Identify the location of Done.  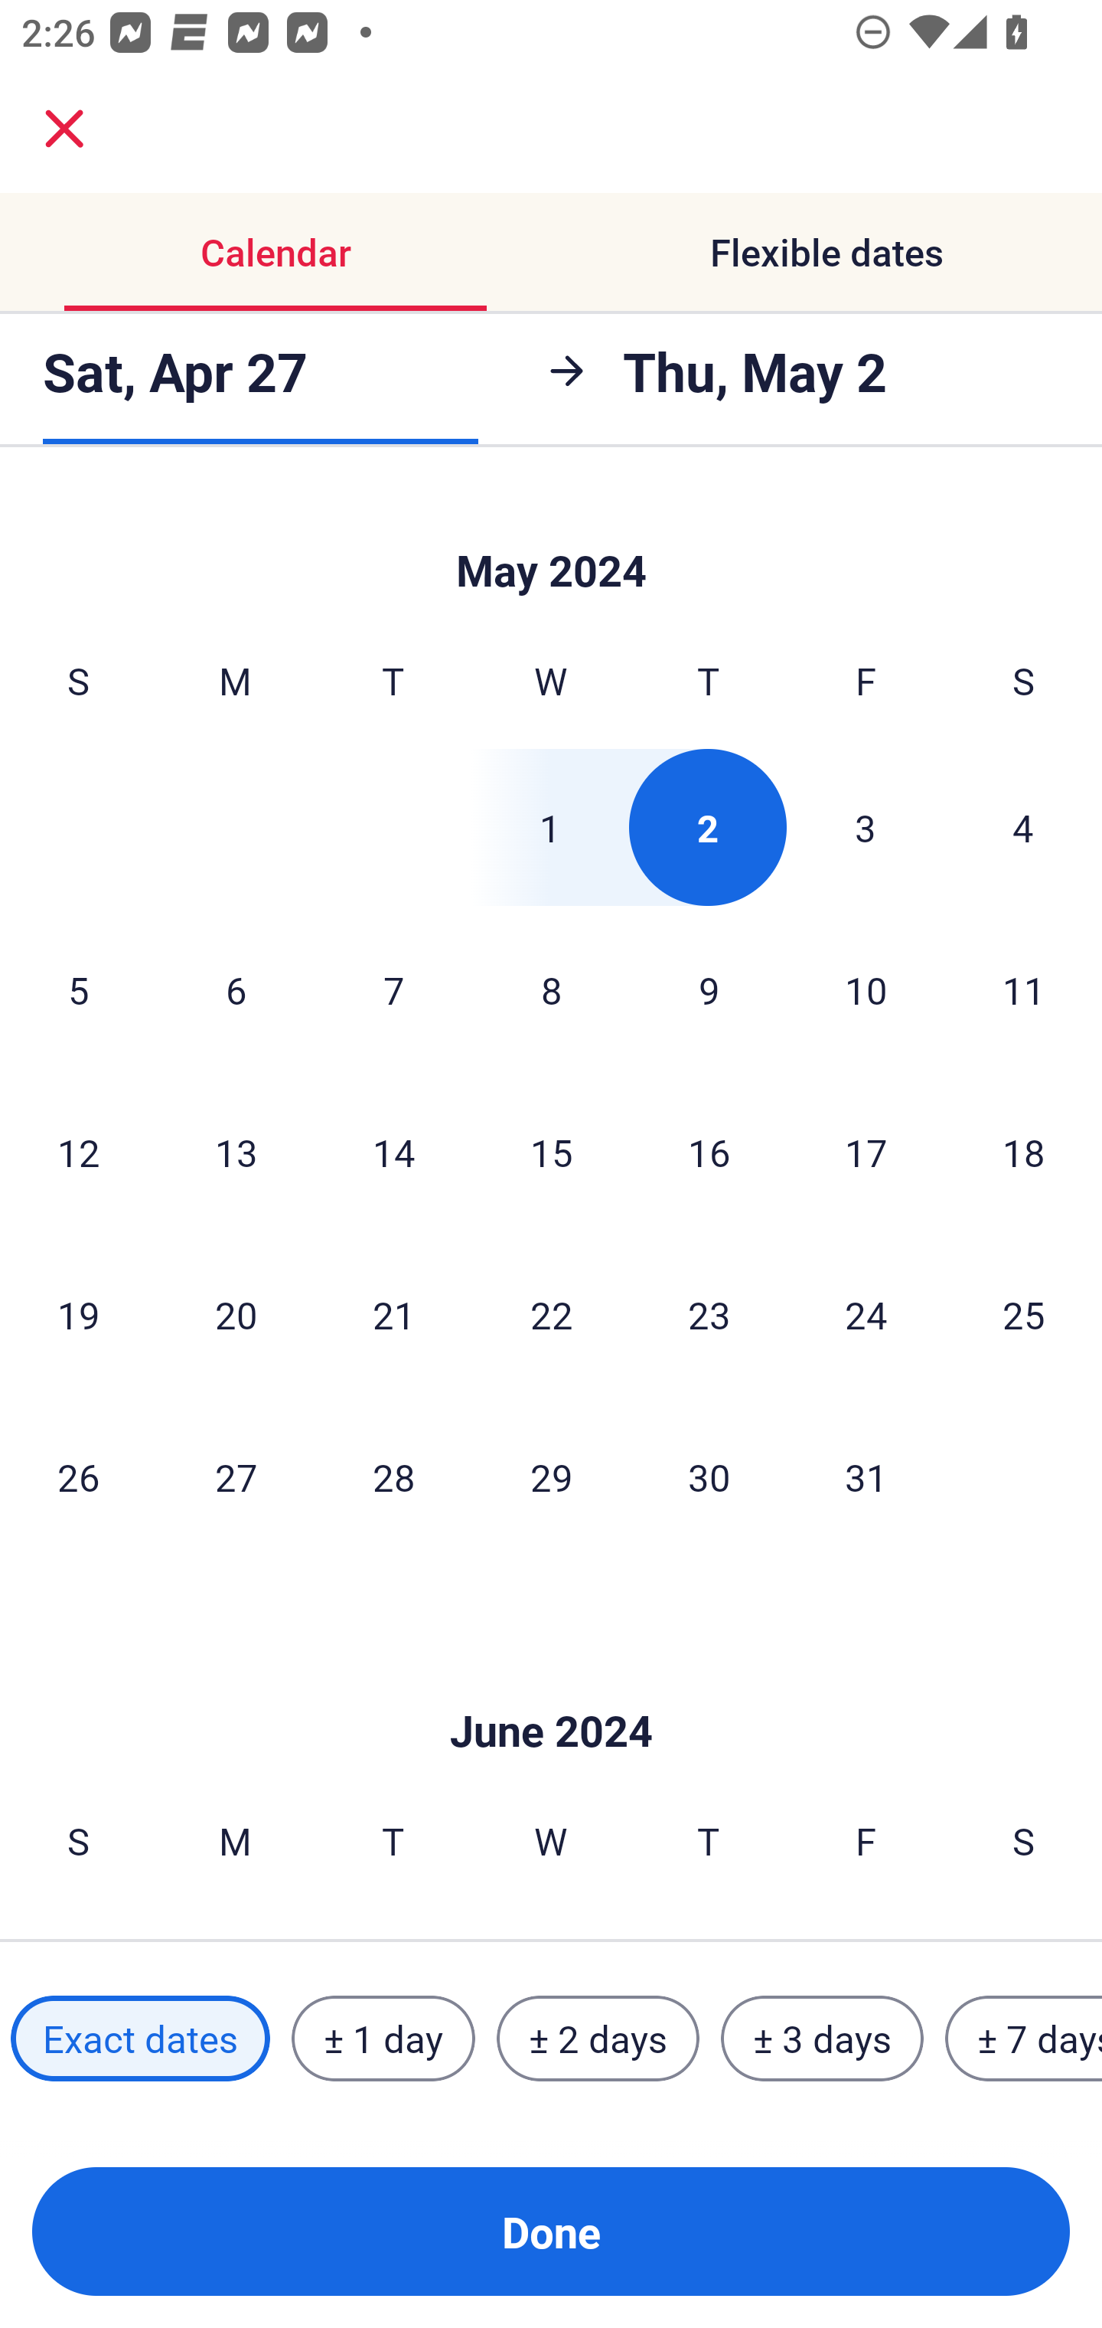
(551, 2232).